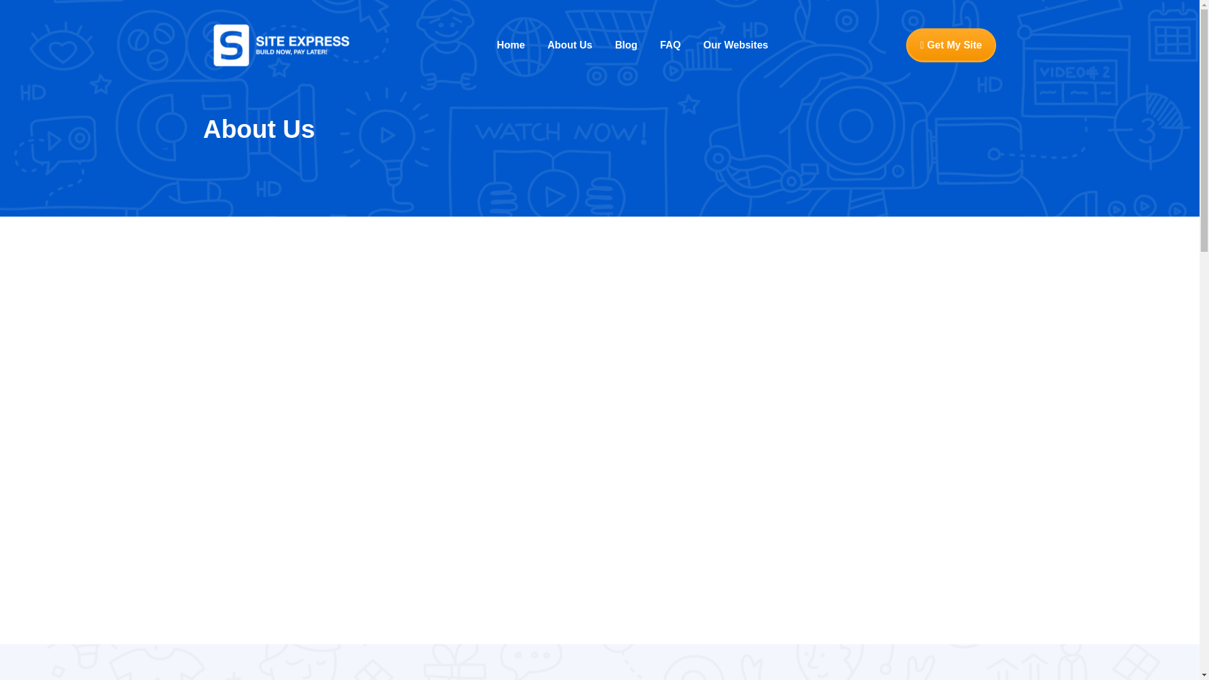 This screenshot has height=680, width=1209. I want to click on About Us, so click(570, 45).